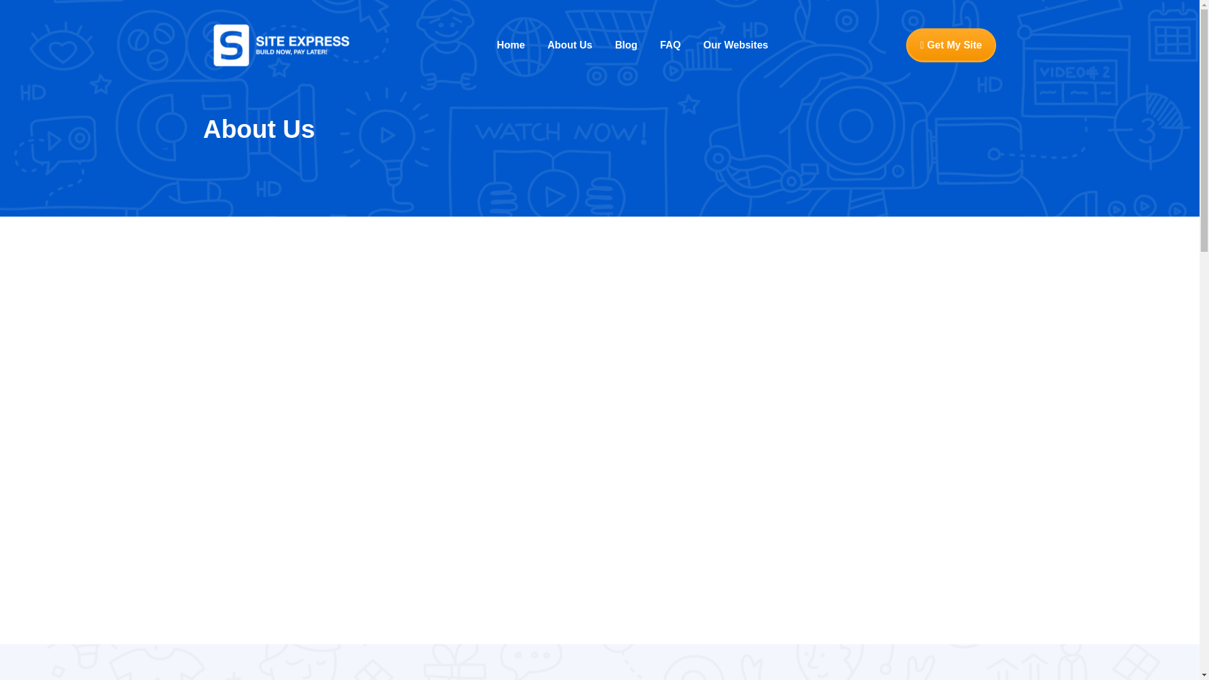 This screenshot has height=680, width=1209. I want to click on About Us, so click(570, 45).